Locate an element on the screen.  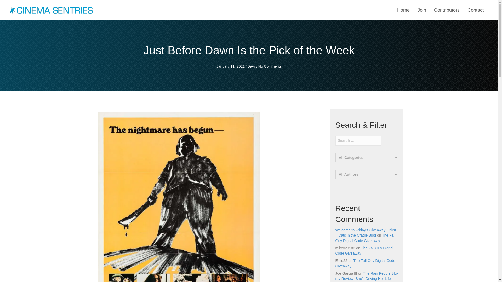
Contributors is located at coordinates (447, 10).